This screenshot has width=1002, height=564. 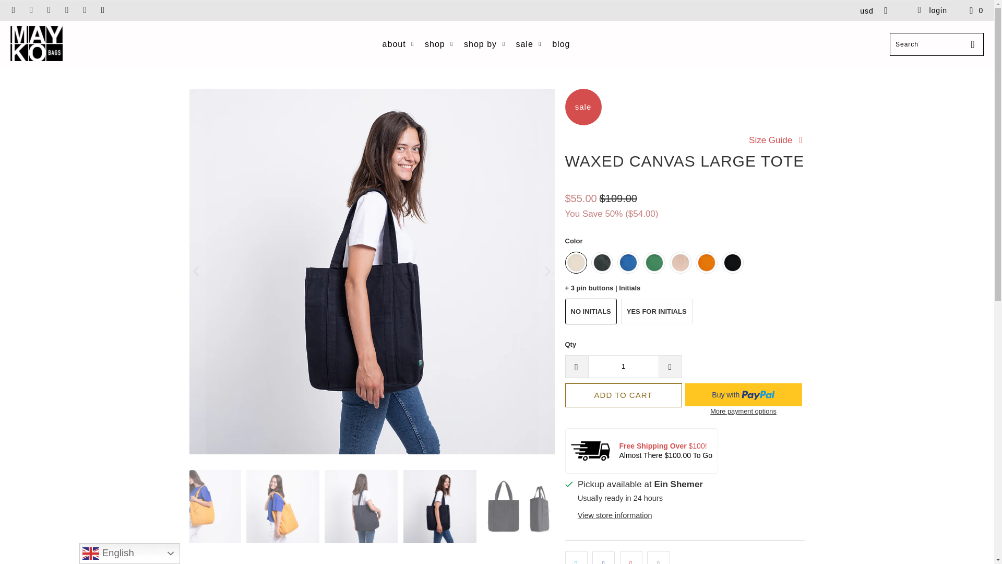 I want to click on Email Mayko Bags, so click(x=102, y=10).